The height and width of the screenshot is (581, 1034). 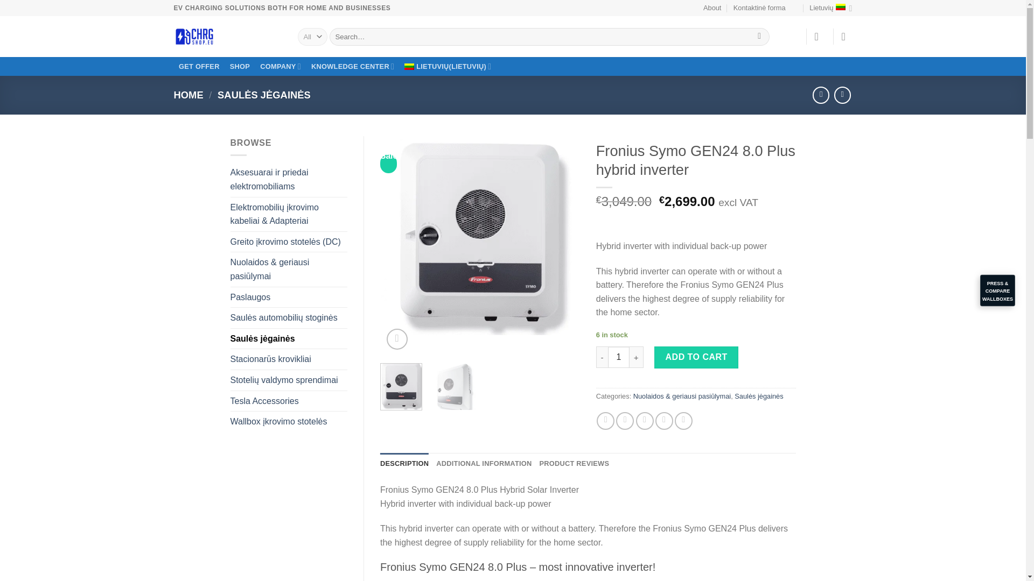 What do you see at coordinates (352, 67) in the screenshot?
I see `KNOWLEDGE CENTER` at bounding box center [352, 67].